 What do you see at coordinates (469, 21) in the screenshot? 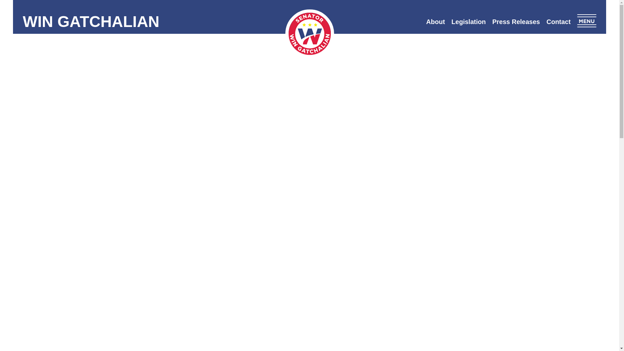
I see `Legislation` at bounding box center [469, 21].